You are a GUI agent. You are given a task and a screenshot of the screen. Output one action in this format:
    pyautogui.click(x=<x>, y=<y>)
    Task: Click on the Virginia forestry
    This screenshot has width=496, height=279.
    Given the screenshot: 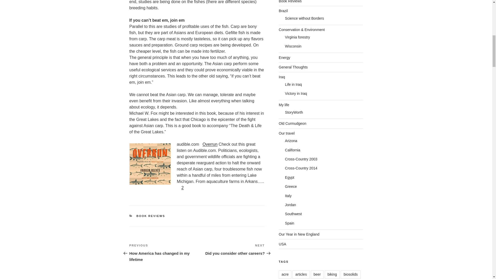 What is the action you would take?
    pyautogui.click(x=231, y=250)
    